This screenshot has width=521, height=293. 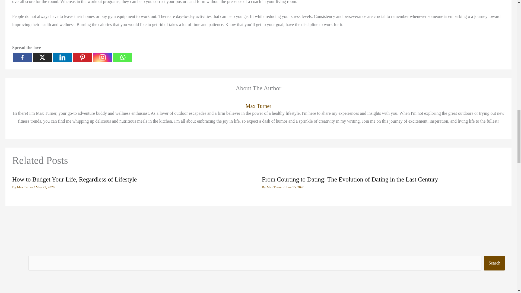 I want to click on Linkedin, so click(x=62, y=57).